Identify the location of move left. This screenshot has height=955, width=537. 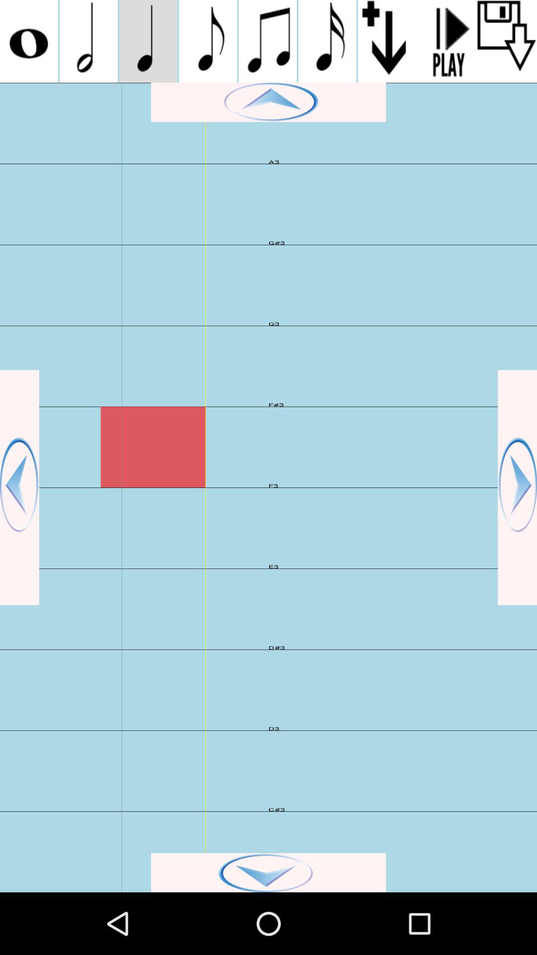
(19, 487).